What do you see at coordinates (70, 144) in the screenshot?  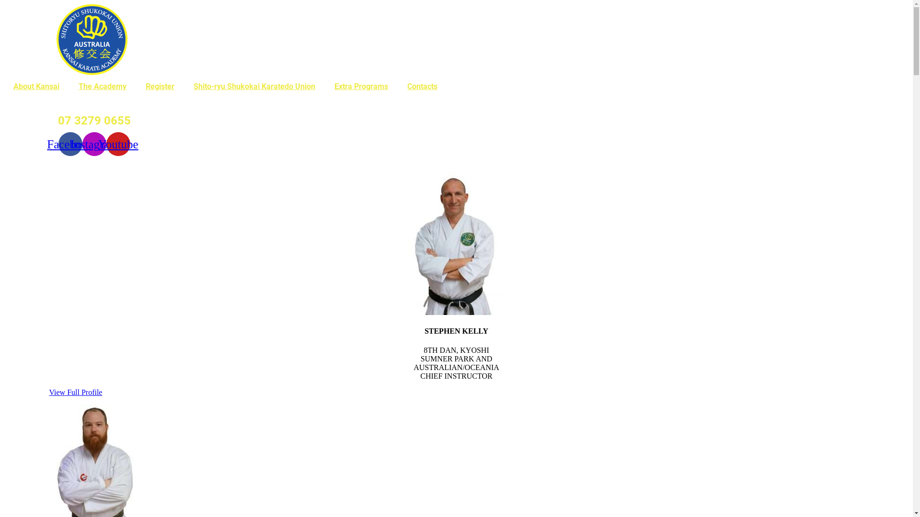 I see `Facebook` at bounding box center [70, 144].